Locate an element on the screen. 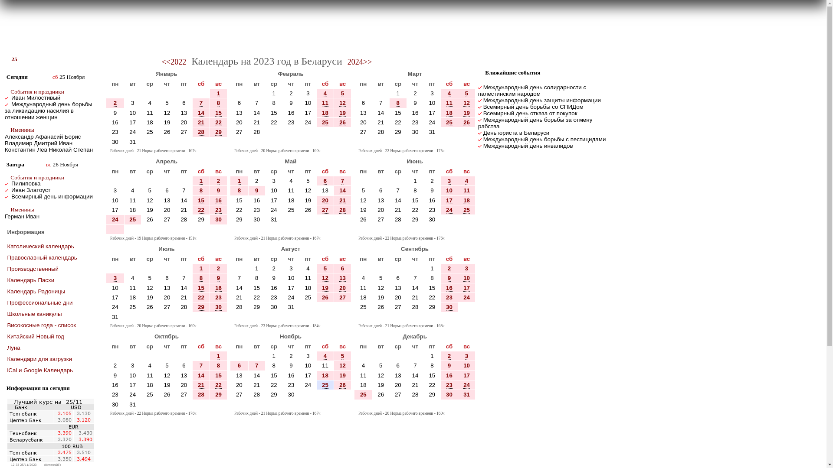  30 is located at coordinates (115, 405).